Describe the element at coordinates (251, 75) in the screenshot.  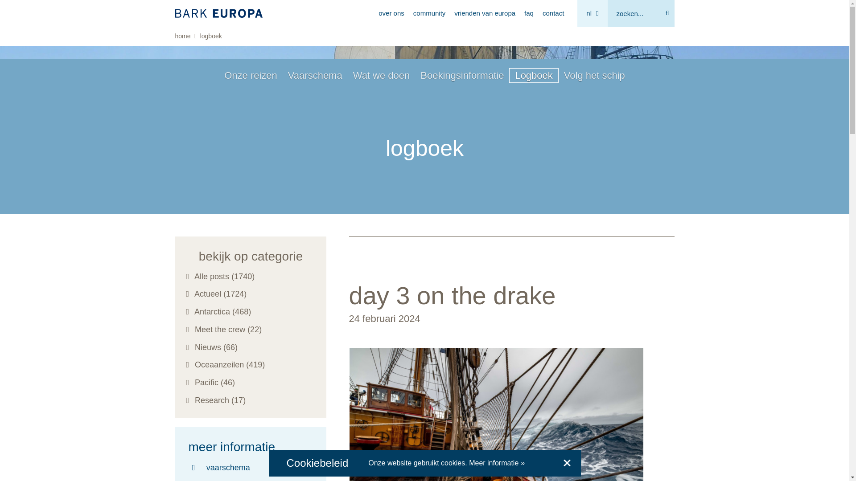
I see `Onze reizen` at that location.